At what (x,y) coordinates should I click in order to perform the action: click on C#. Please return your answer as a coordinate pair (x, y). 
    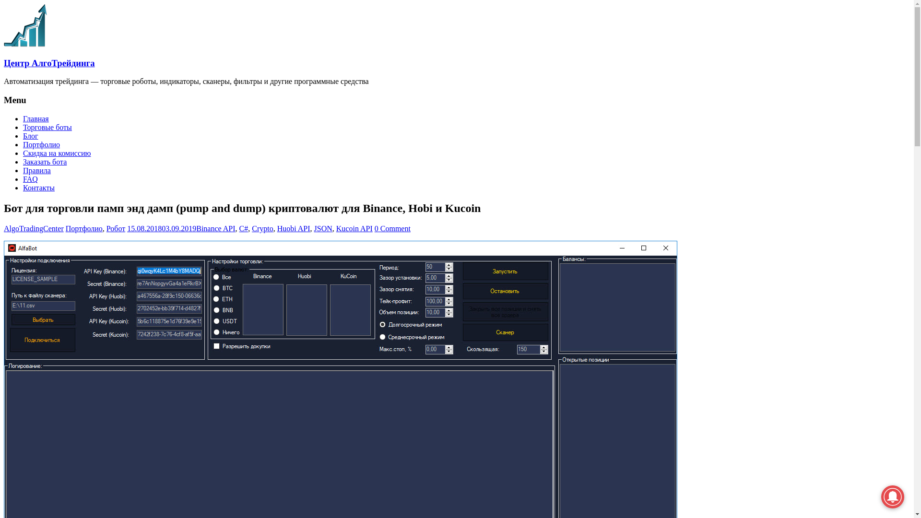
    Looking at the image, I should click on (244, 228).